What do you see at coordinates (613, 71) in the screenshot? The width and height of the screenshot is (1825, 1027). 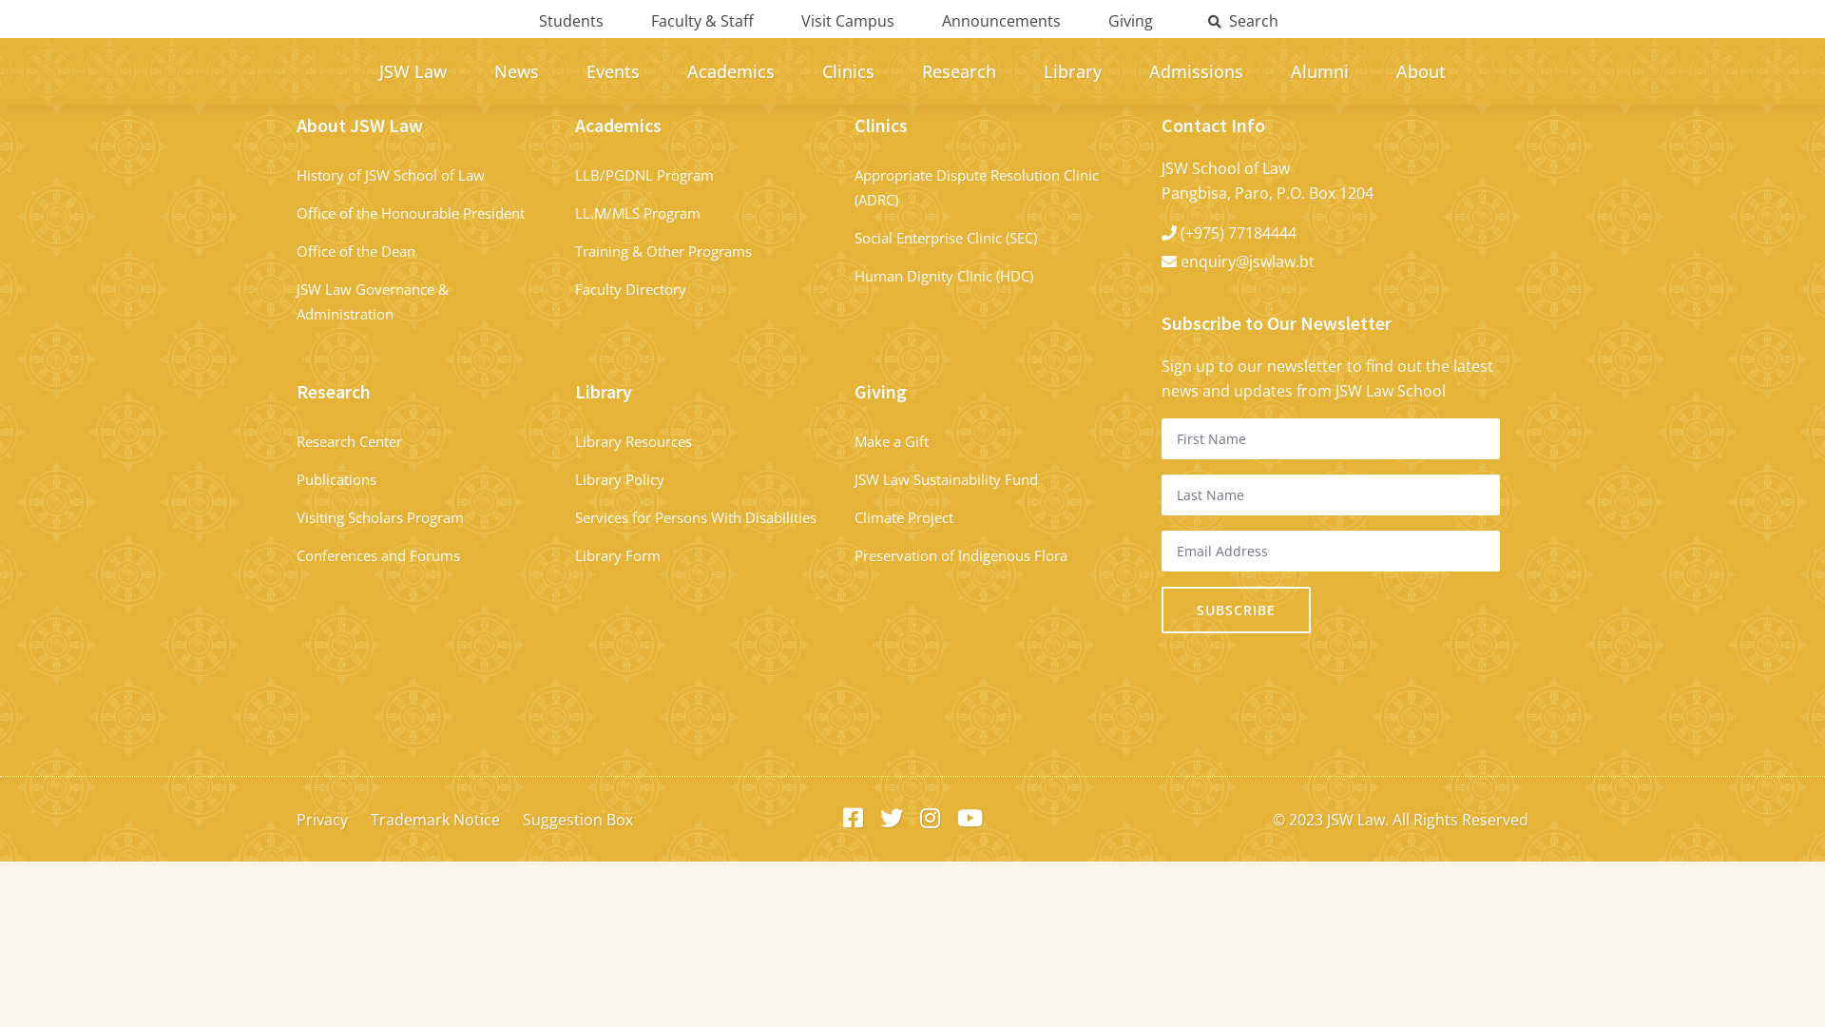 I see `Events` at bounding box center [613, 71].